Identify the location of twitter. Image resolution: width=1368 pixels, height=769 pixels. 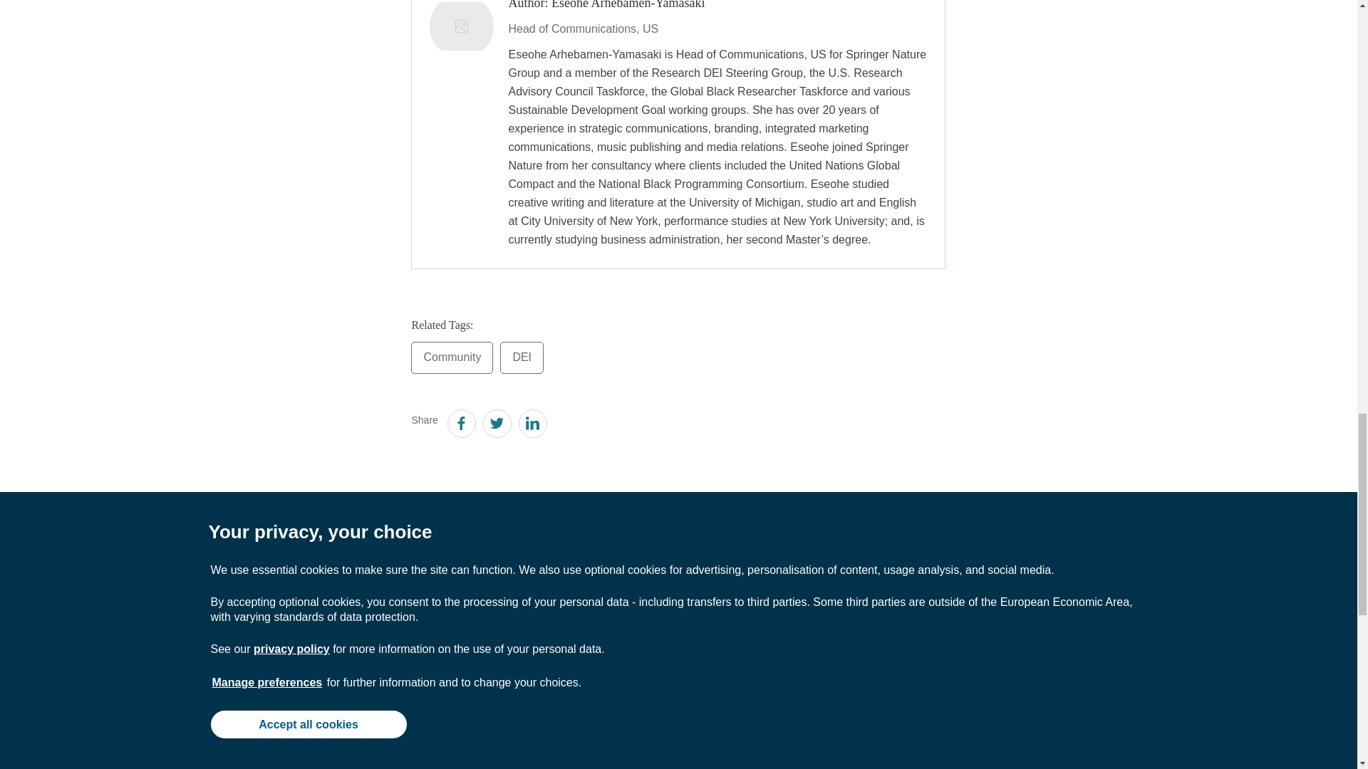
(496, 426).